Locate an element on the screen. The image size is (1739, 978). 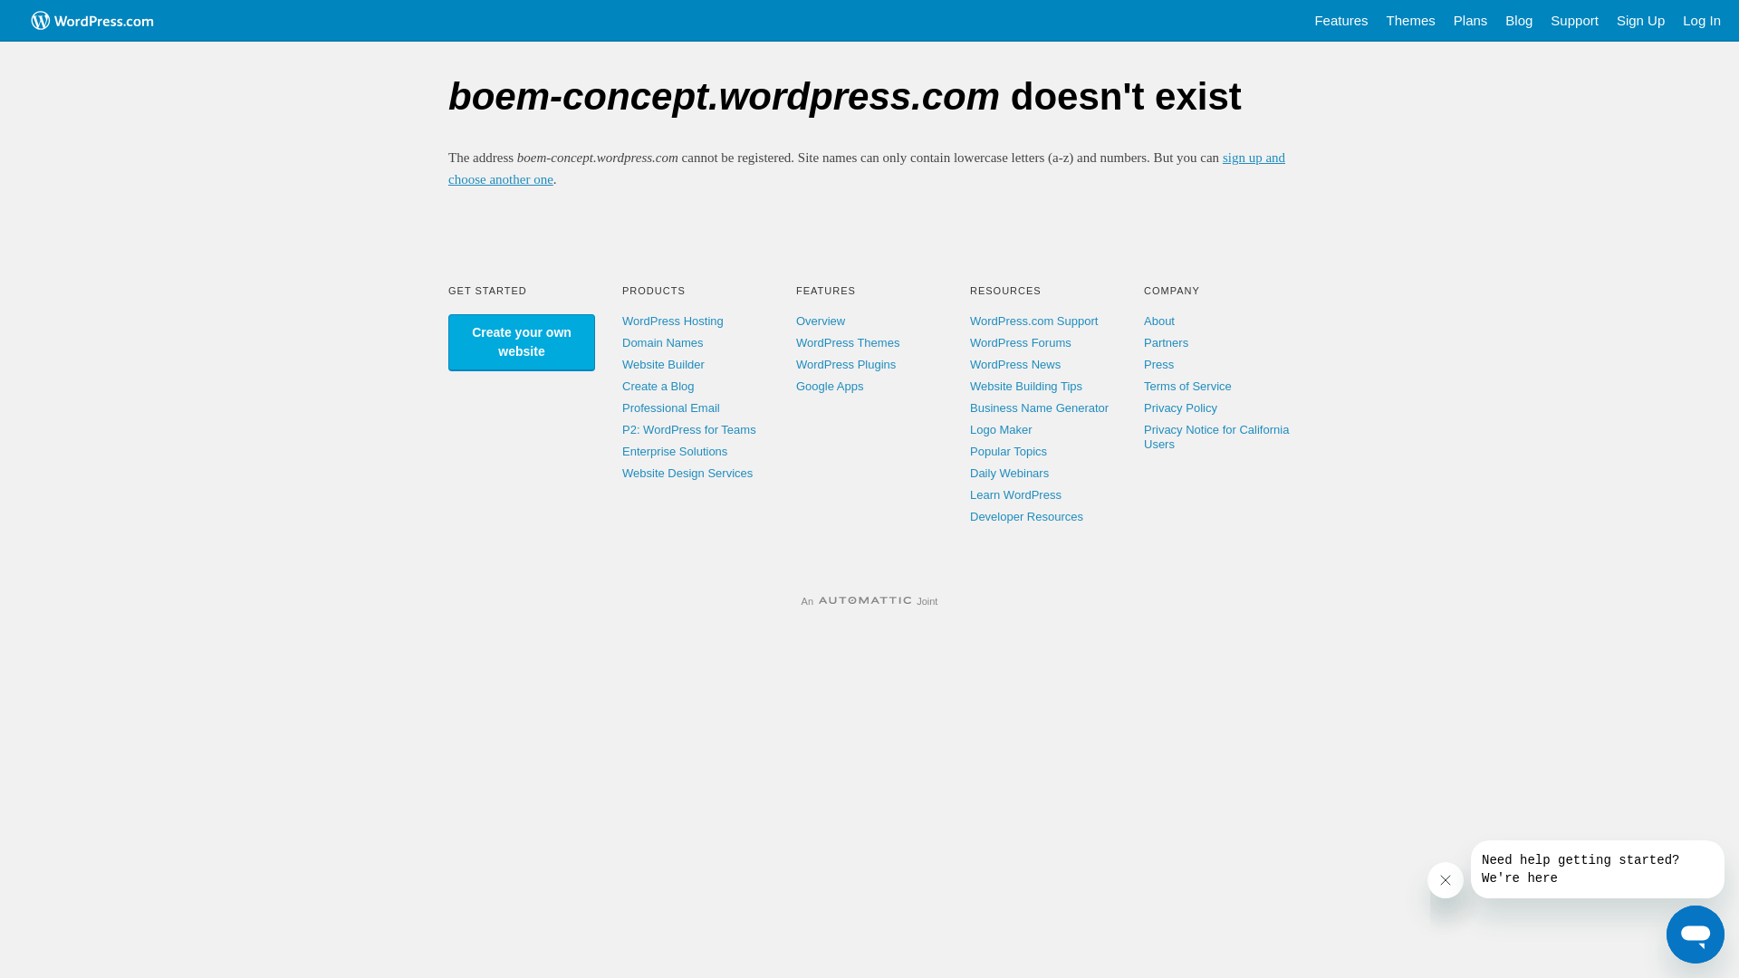
Message from company is located at coordinates (1598, 869).